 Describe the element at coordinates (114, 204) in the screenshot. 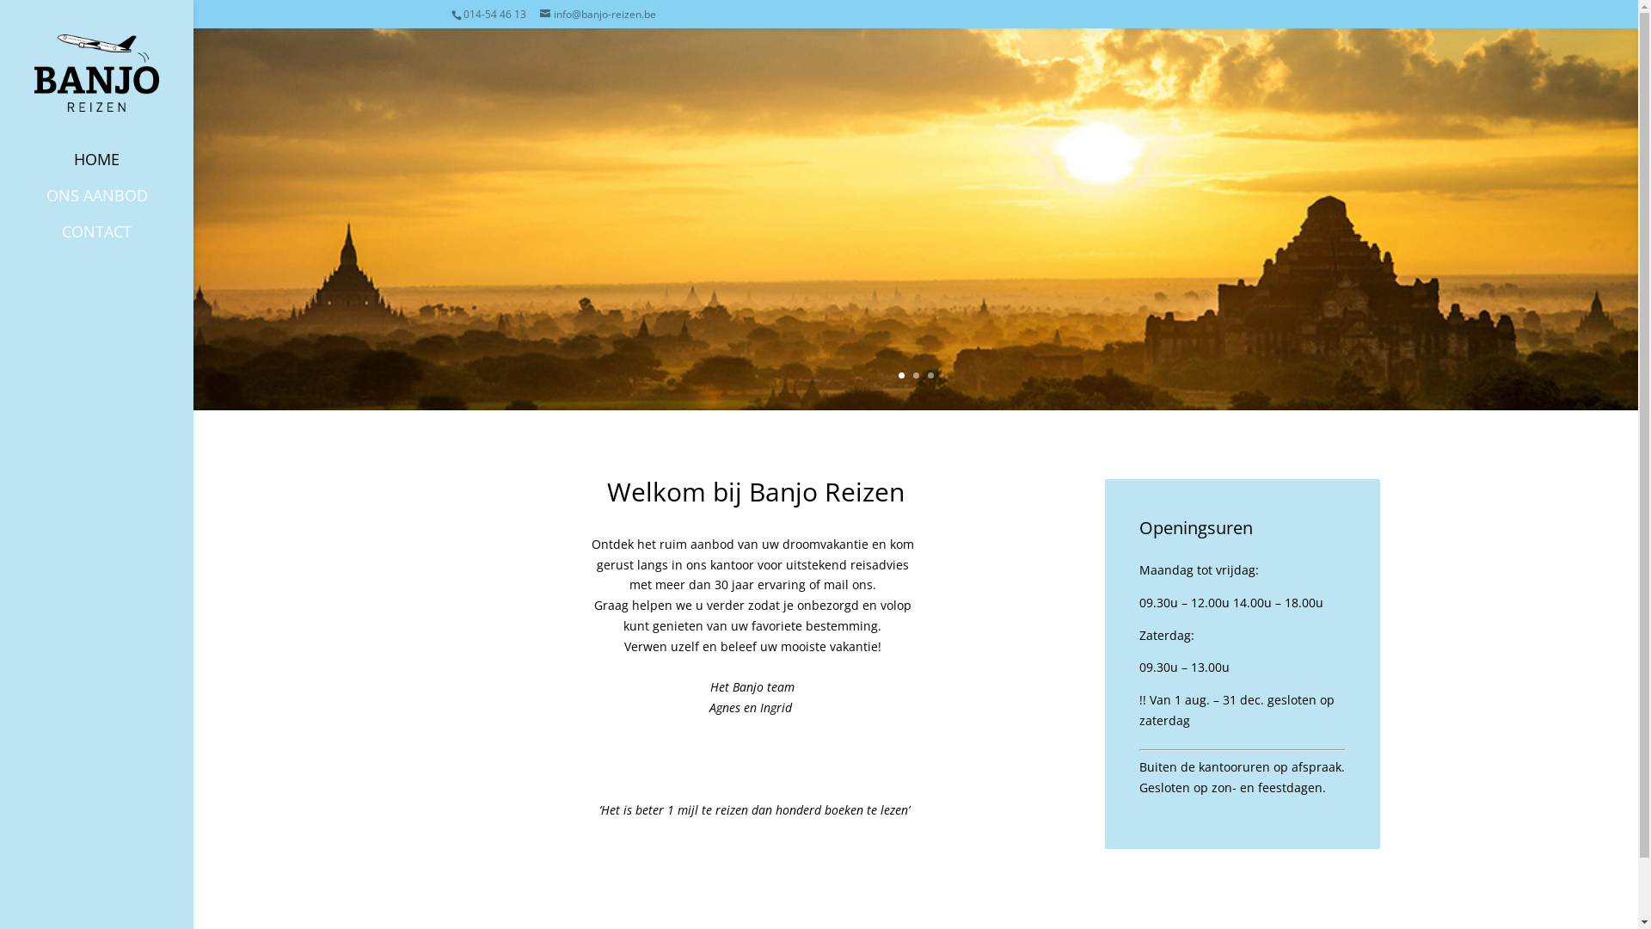

I see `ONS AANBOD` at that location.